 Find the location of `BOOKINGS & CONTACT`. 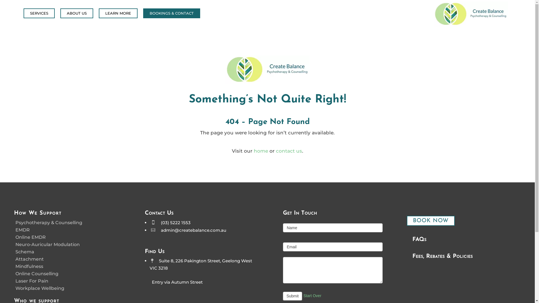

BOOKINGS & CONTACT is located at coordinates (172, 13).